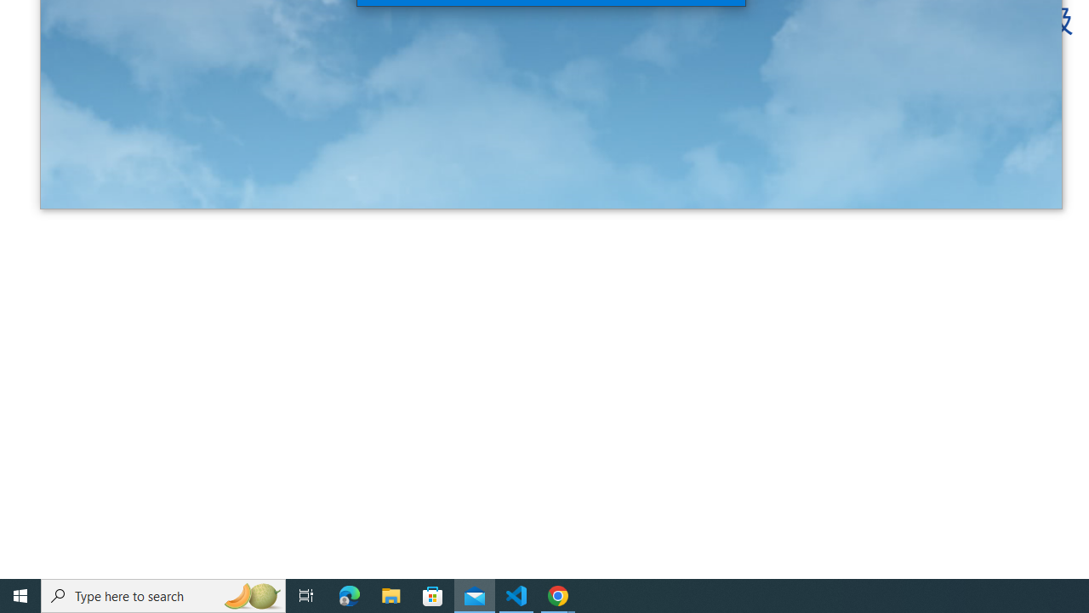  What do you see at coordinates (516, 596) in the screenshot?
I see `Visual Studio Code - 1 running window` at bounding box center [516, 596].